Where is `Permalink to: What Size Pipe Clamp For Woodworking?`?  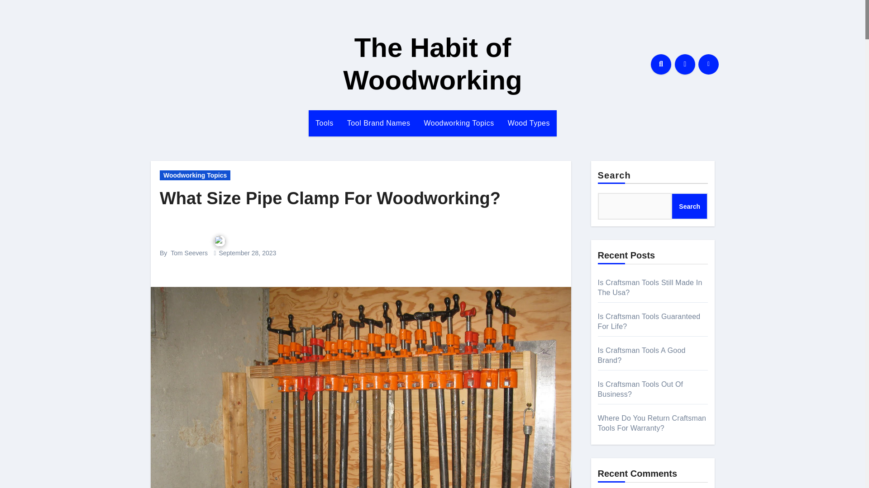 Permalink to: What Size Pipe Clamp For Woodworking? is located at coordinates (330, 198).